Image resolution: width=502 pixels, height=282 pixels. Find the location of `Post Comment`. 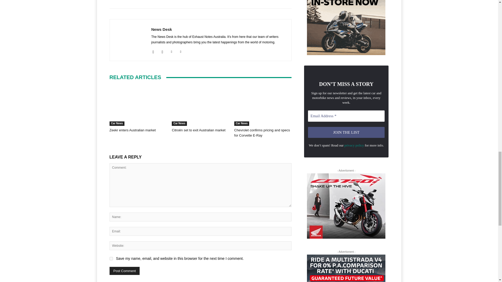

Post Comment is located at coordinates (124, 271).